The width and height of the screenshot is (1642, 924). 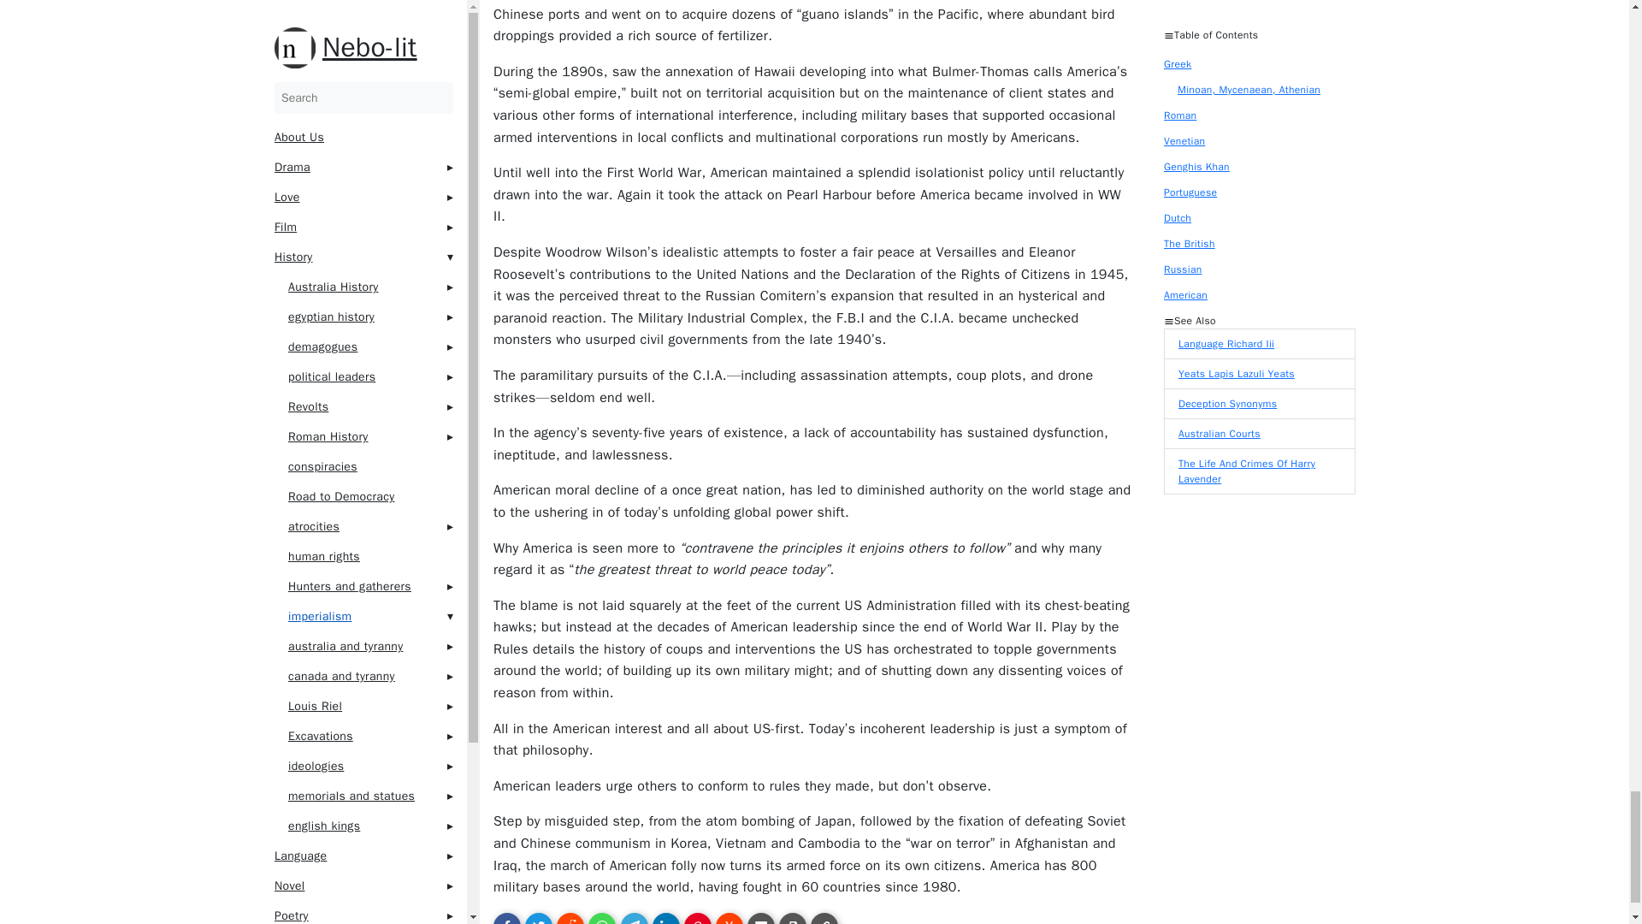 What do you see at coordinates (761, 919) in the screenshot?
I see `Send via Email` at bounding box center [761, 919].